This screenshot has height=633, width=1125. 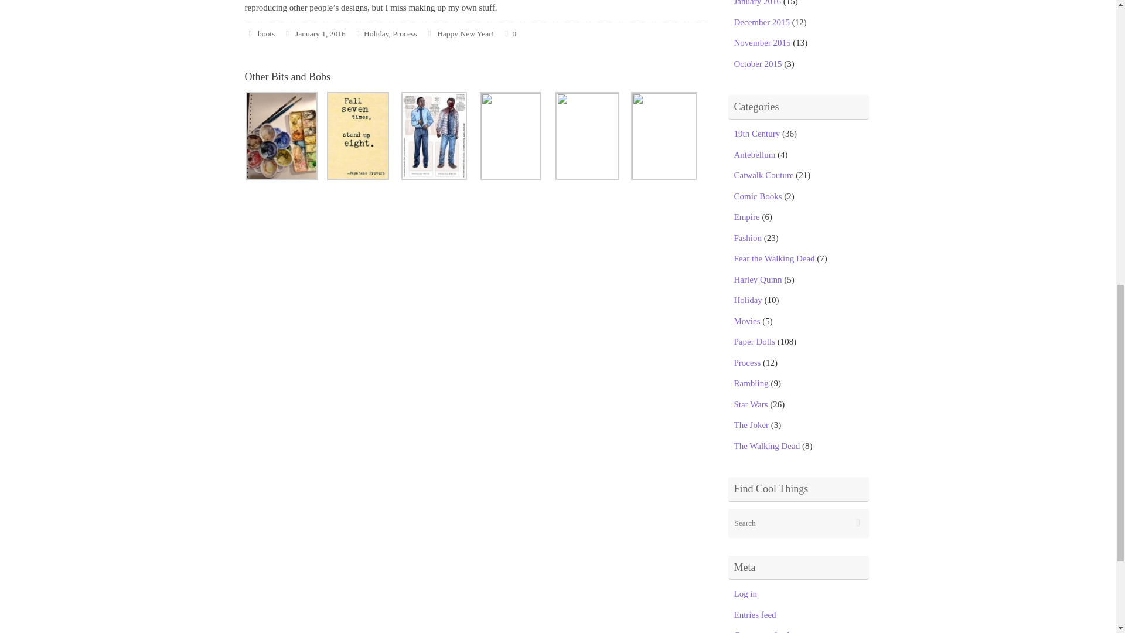 What do you see at coordinates (287, 33) in the screenshot?
I see `Date` at bounding box center [287, 33].